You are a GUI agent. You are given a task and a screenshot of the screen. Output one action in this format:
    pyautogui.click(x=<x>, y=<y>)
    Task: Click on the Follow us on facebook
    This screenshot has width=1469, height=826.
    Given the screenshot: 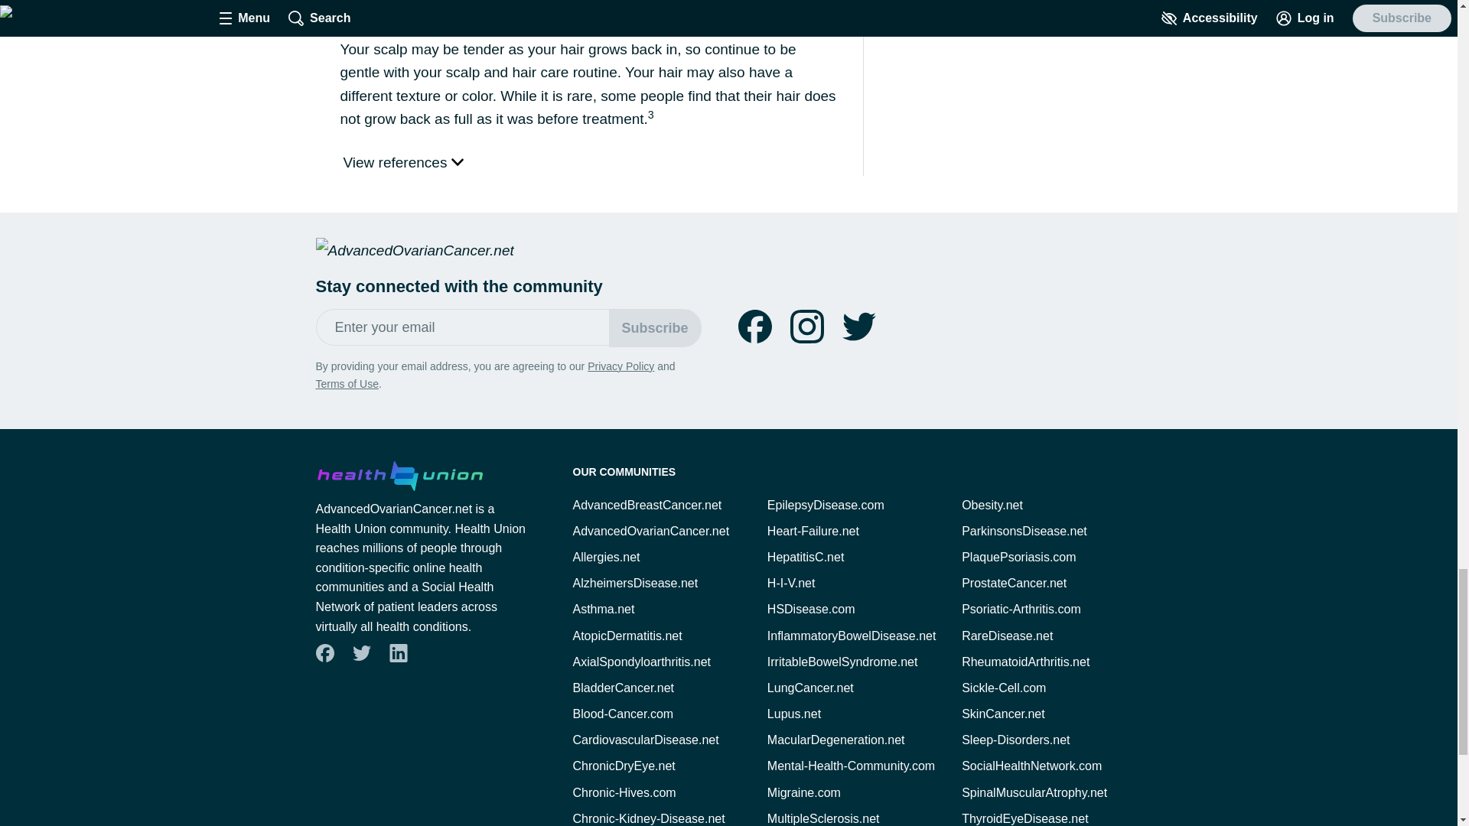 What is the action you would take?
    pyautogui.click(x=324, y=652)
    